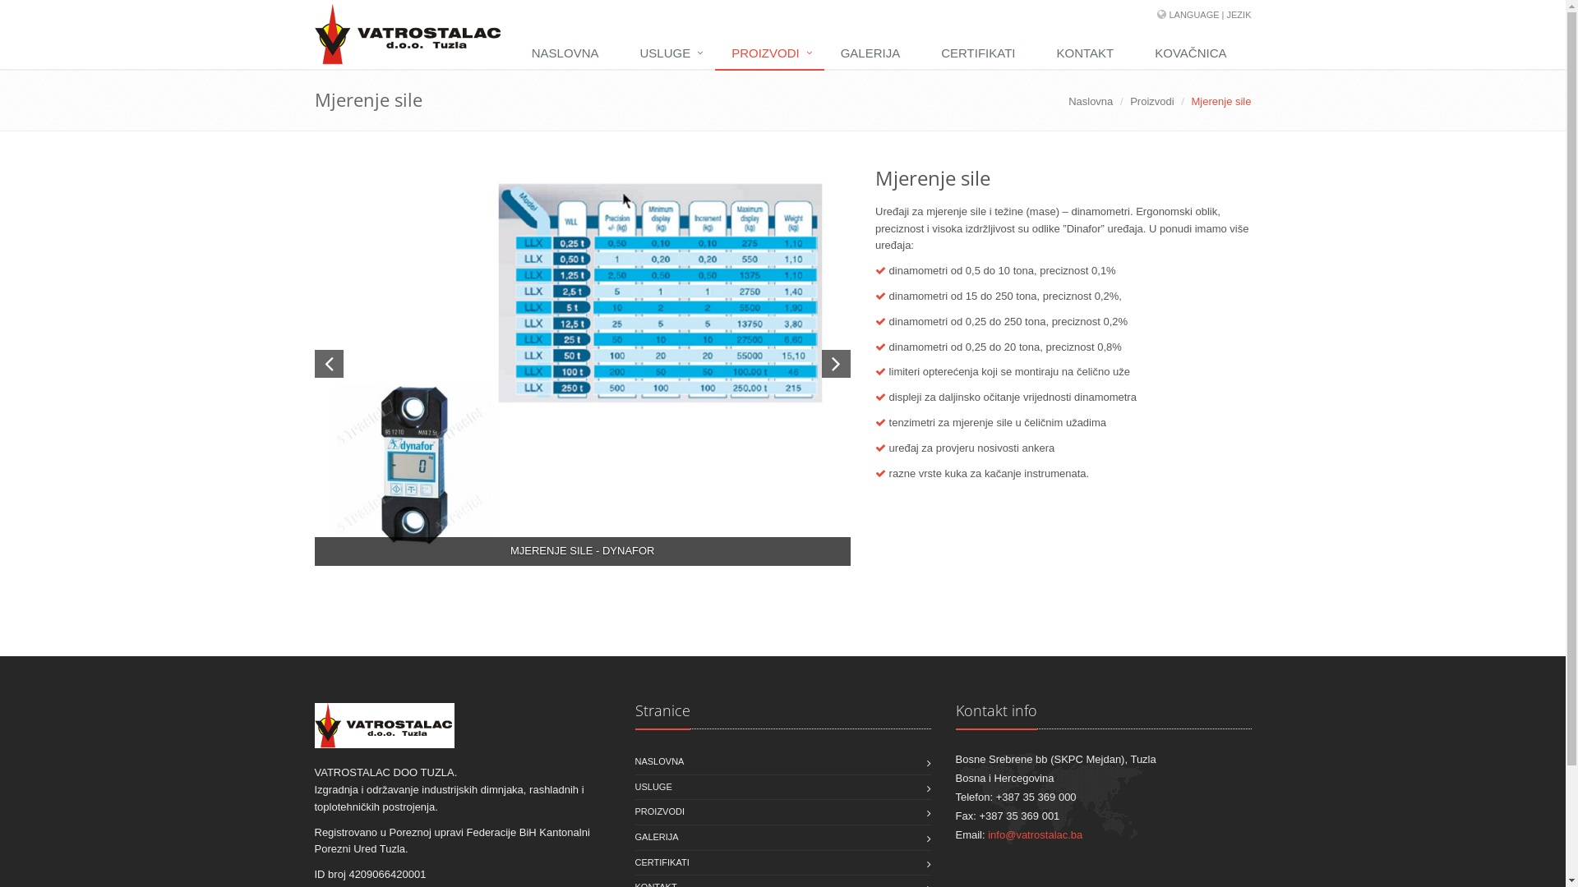  What do you see at coordinates (1090, 54) in the screenshot?
I see `KONTAKT` at bounding box center [1090, 54].